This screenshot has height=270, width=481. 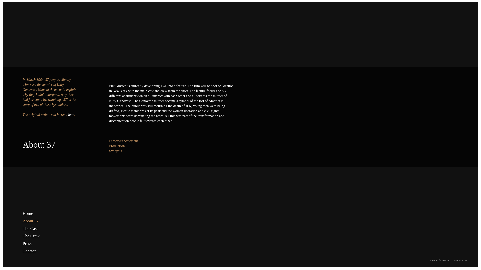 I want to click on here, so click(x=71, y=115).